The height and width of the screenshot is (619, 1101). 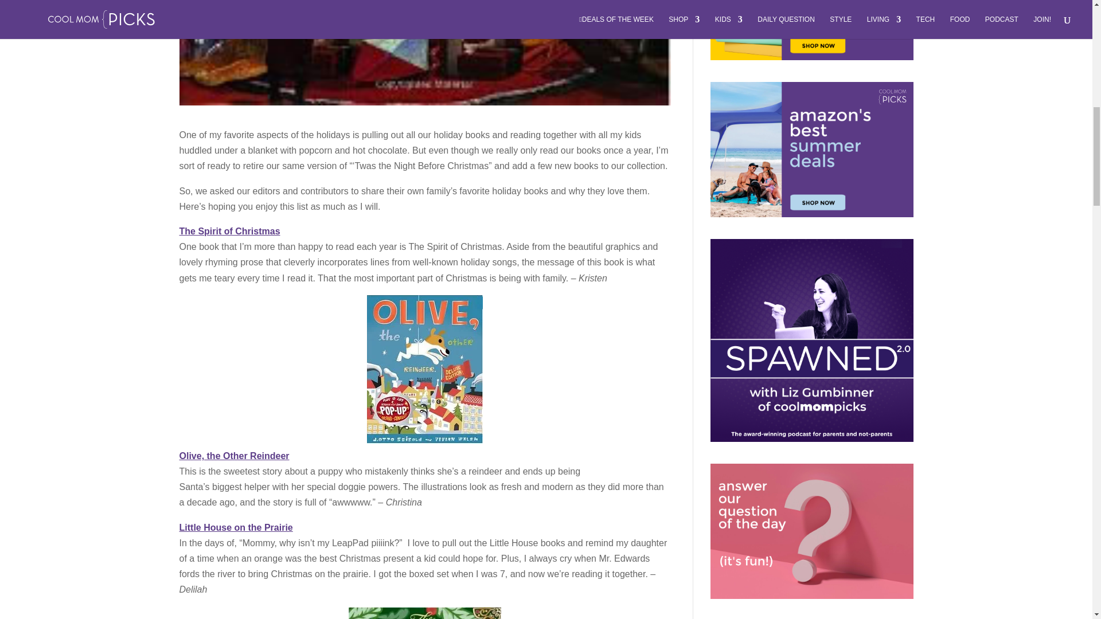 I want to click on Little House on the Prairie, so click(x=235, y=527).